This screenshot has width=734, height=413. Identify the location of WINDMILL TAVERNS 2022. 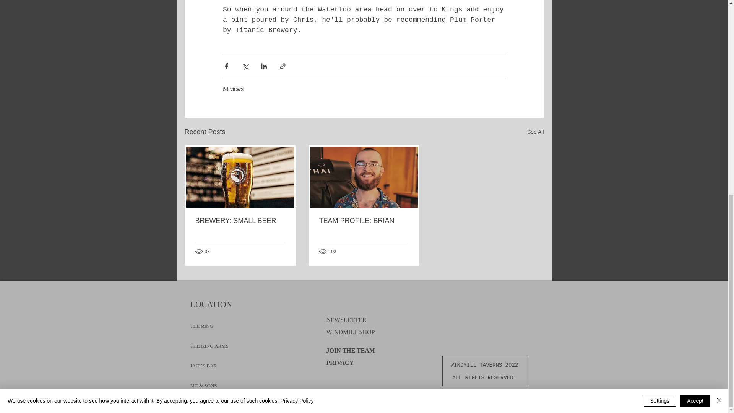
(484, 365).